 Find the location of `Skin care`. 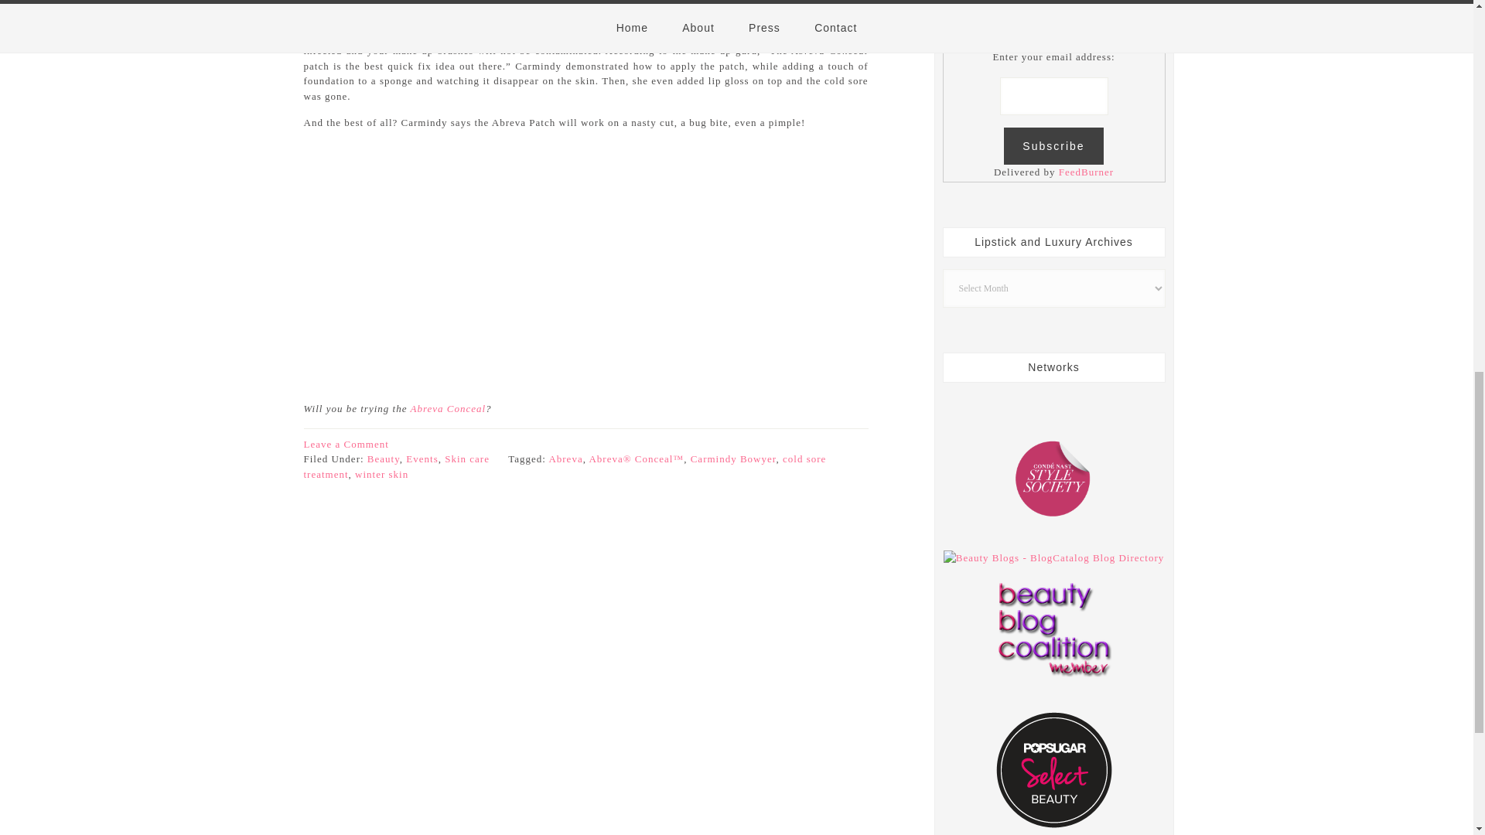

Skin care is located at coordinates (467, 458).